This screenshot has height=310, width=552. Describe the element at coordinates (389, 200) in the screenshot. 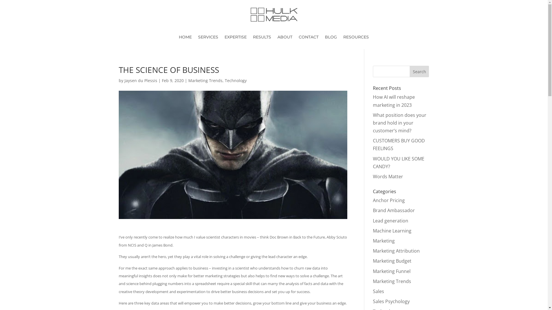

I see `Anchor Pricing` at that location.